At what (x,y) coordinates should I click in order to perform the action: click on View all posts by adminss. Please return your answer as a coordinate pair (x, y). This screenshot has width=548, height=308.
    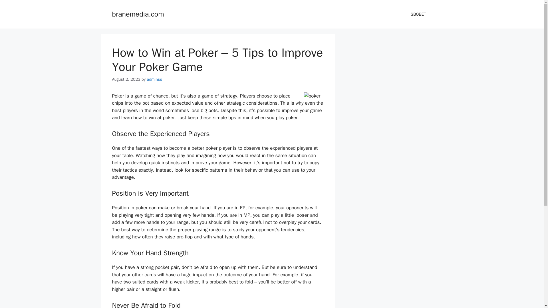
    Looking at the image, I should click on (154, 79).